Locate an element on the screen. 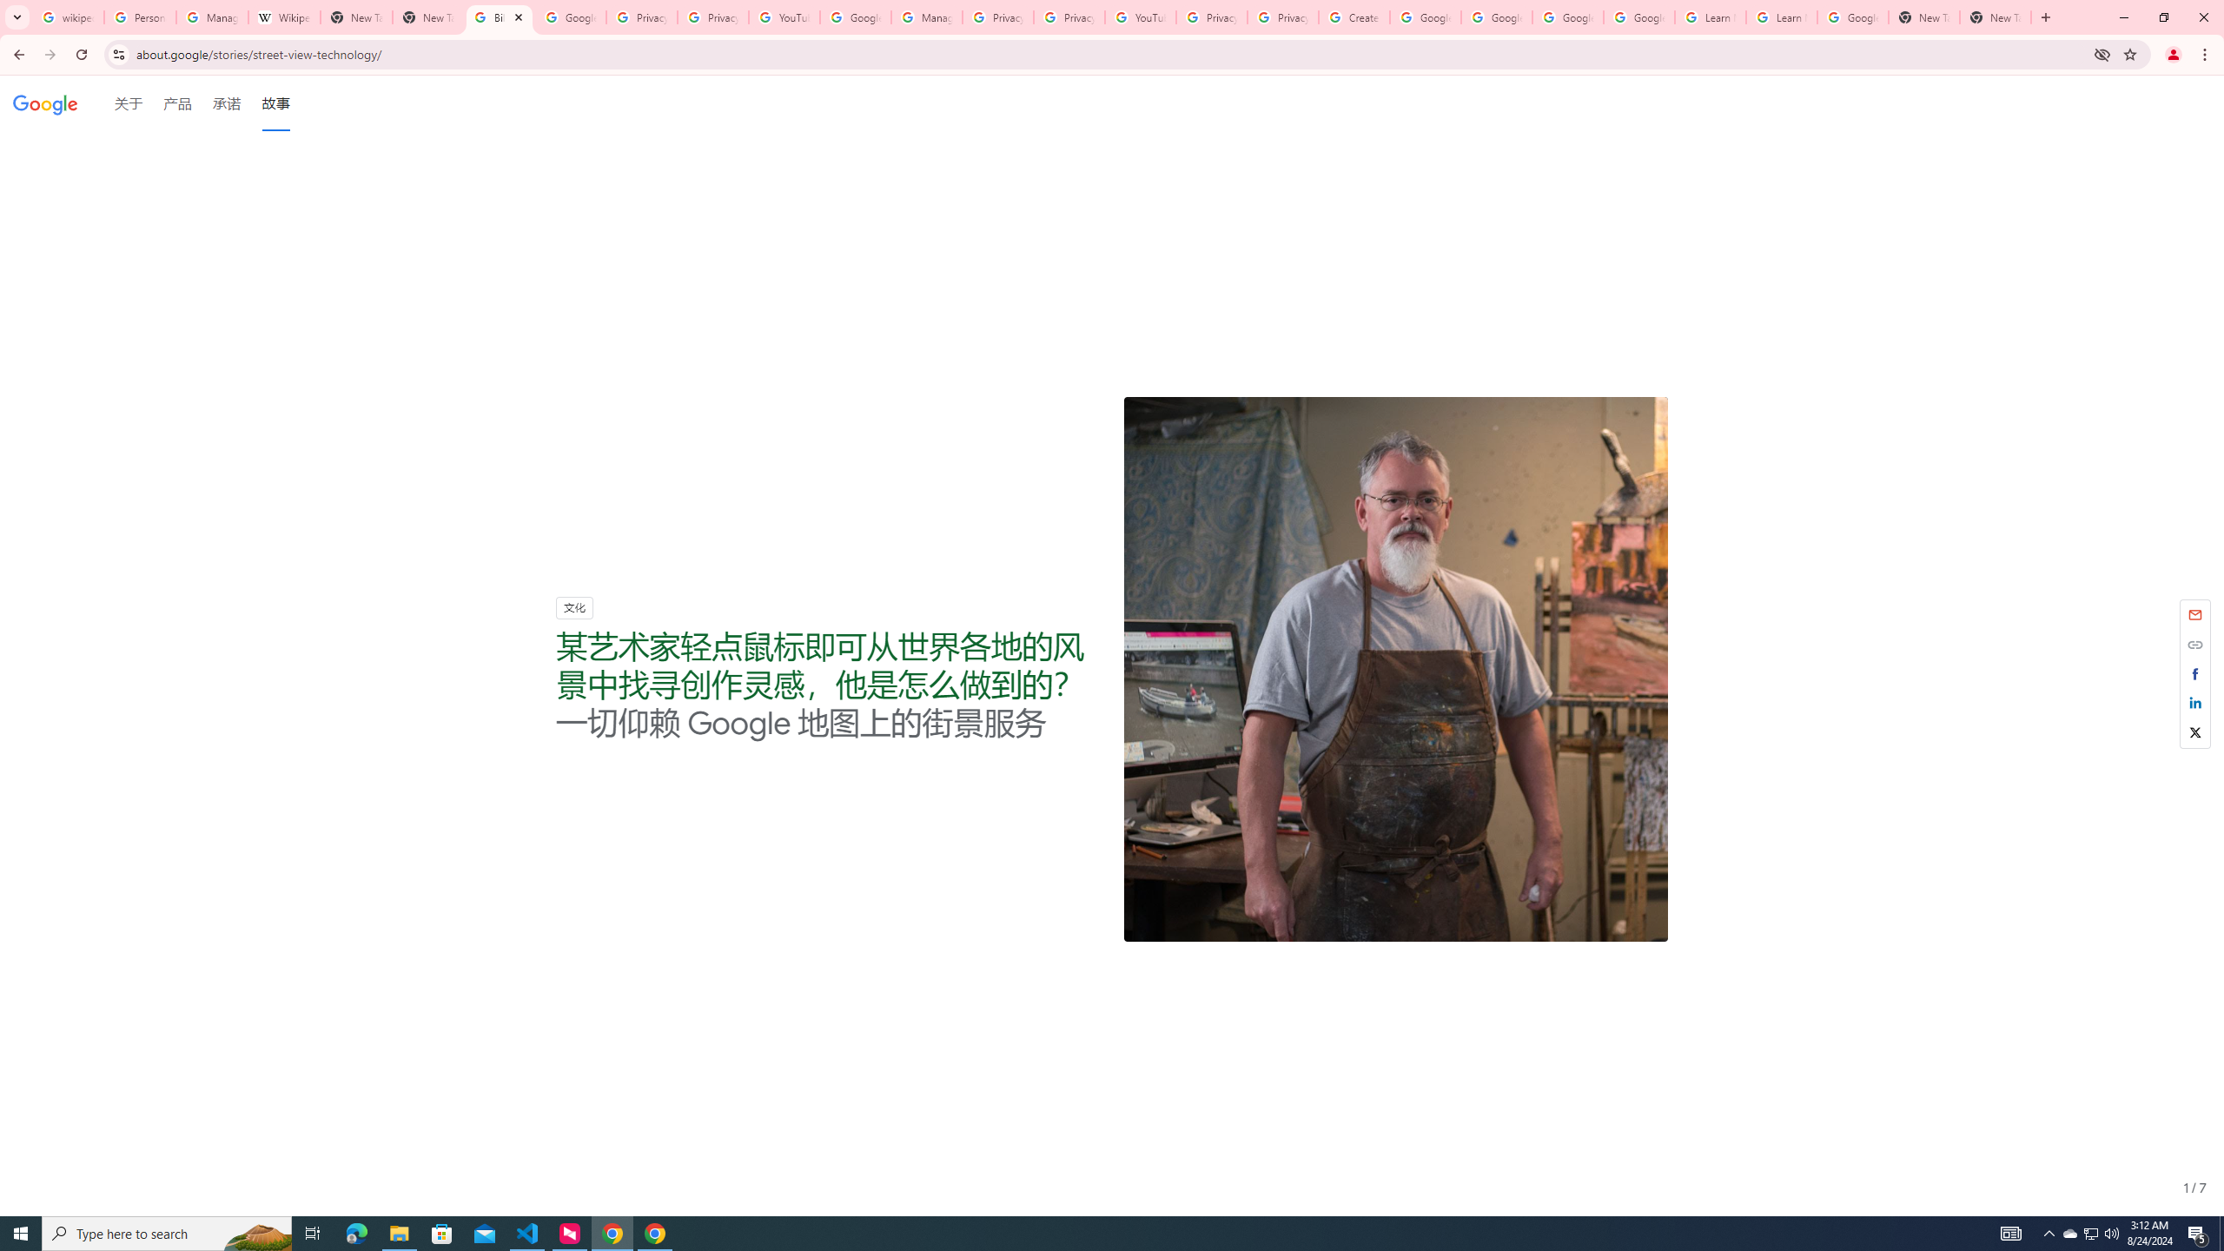 Image resolution: width=2224 pixels, height=1251 pixels. Google Drive: Sign-in is located at coordinates (570, 17).